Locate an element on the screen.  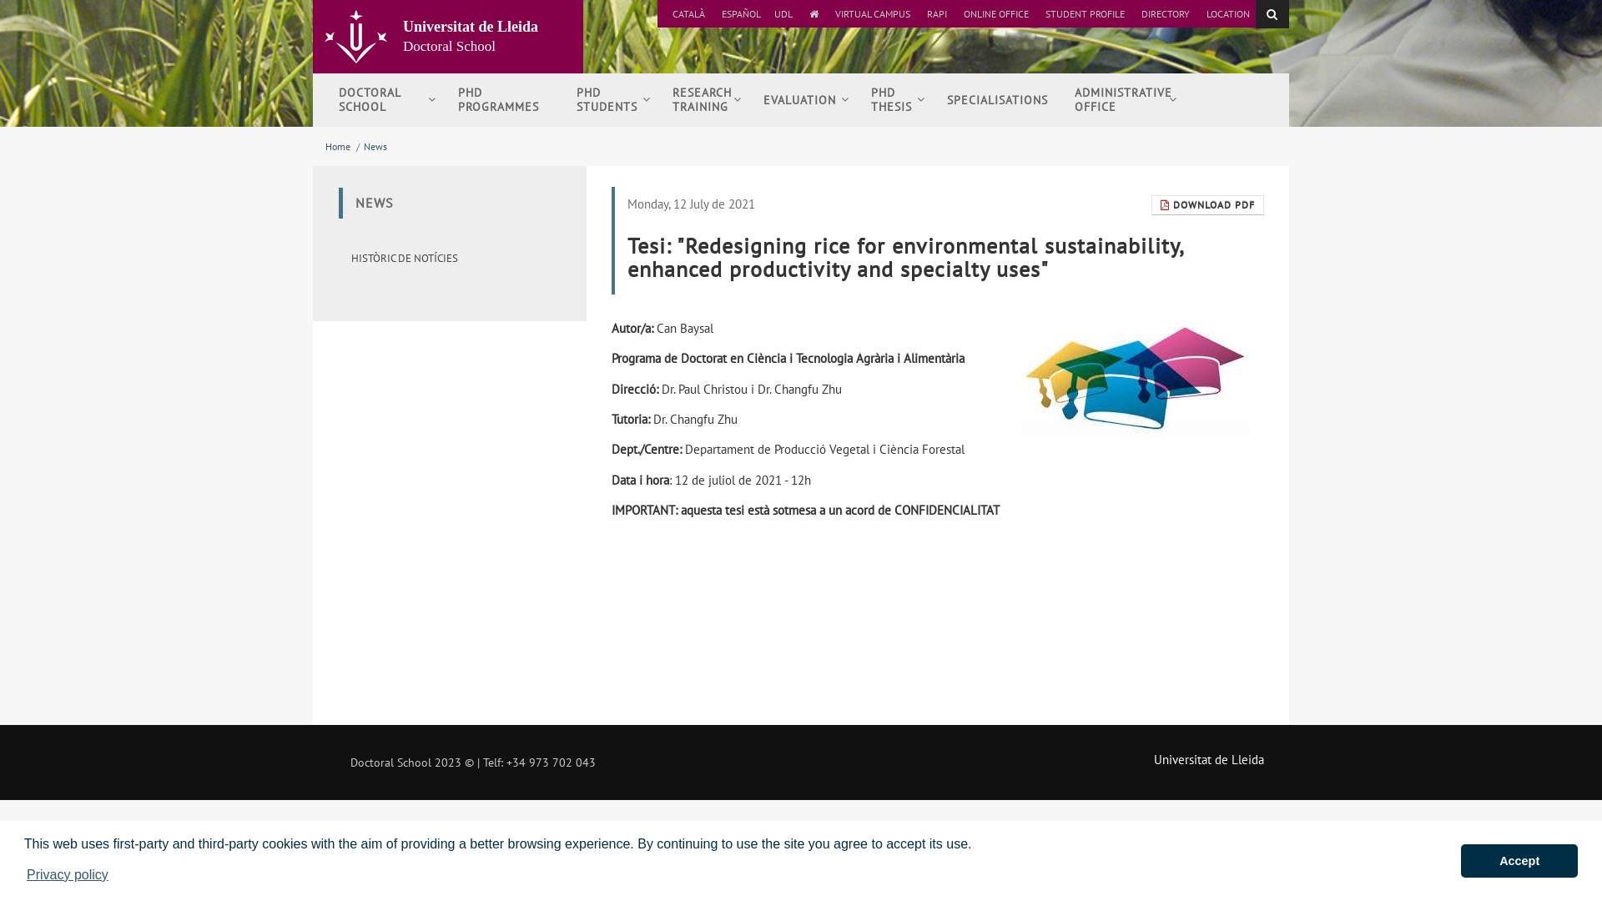
STUDENT PROFILE is located at coordinates (1085, 13).